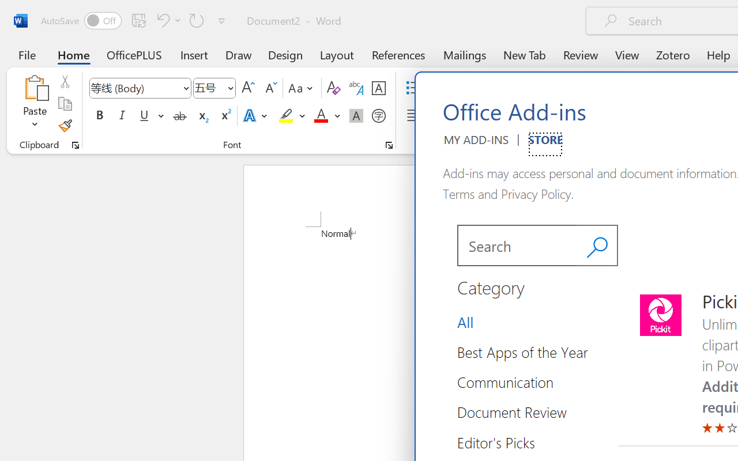  Describe the element at coordinates (202, 116) in the screenshot. I see `Subscript` at that location.